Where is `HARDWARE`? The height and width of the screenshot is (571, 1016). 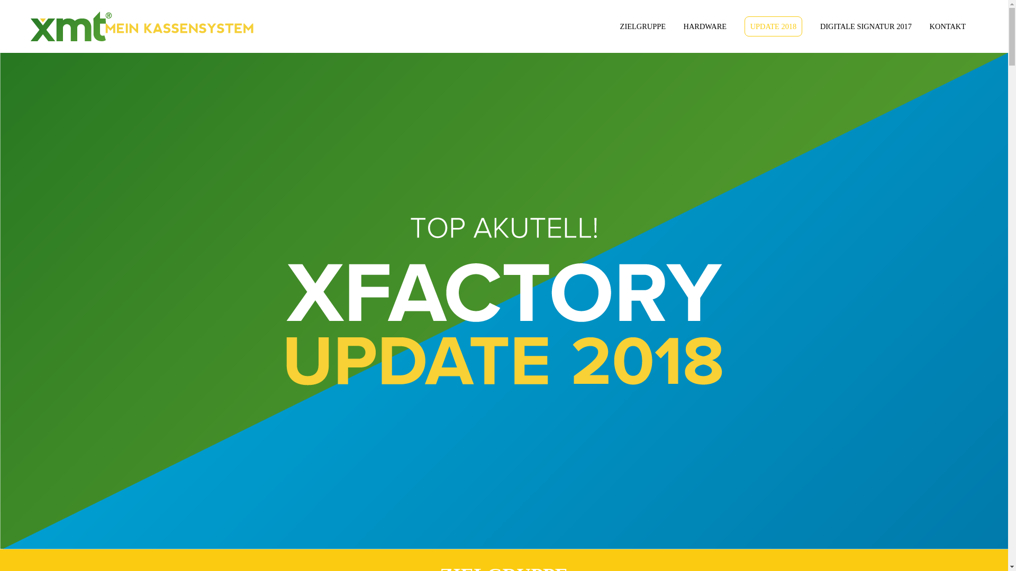 HARDWARE is located at coordinates (705, 26).